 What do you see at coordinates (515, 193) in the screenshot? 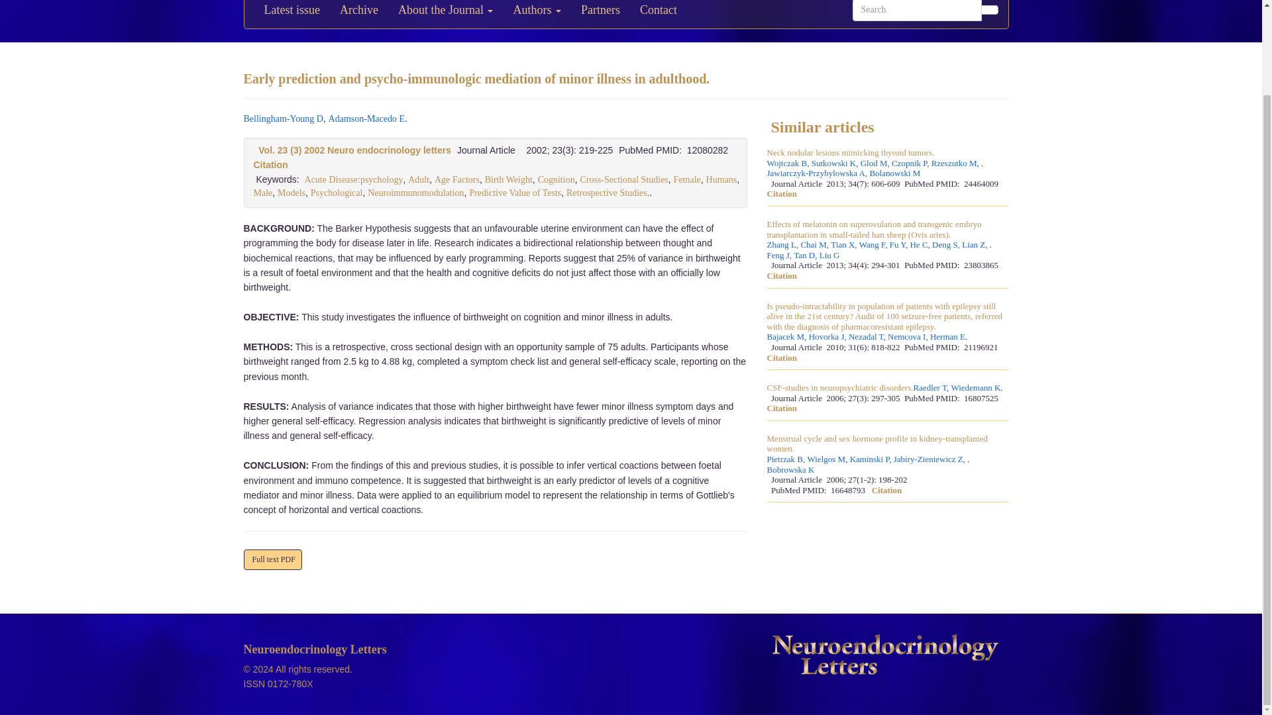
I see `Predictive Value of Tests` at bounding box center [515, 193].